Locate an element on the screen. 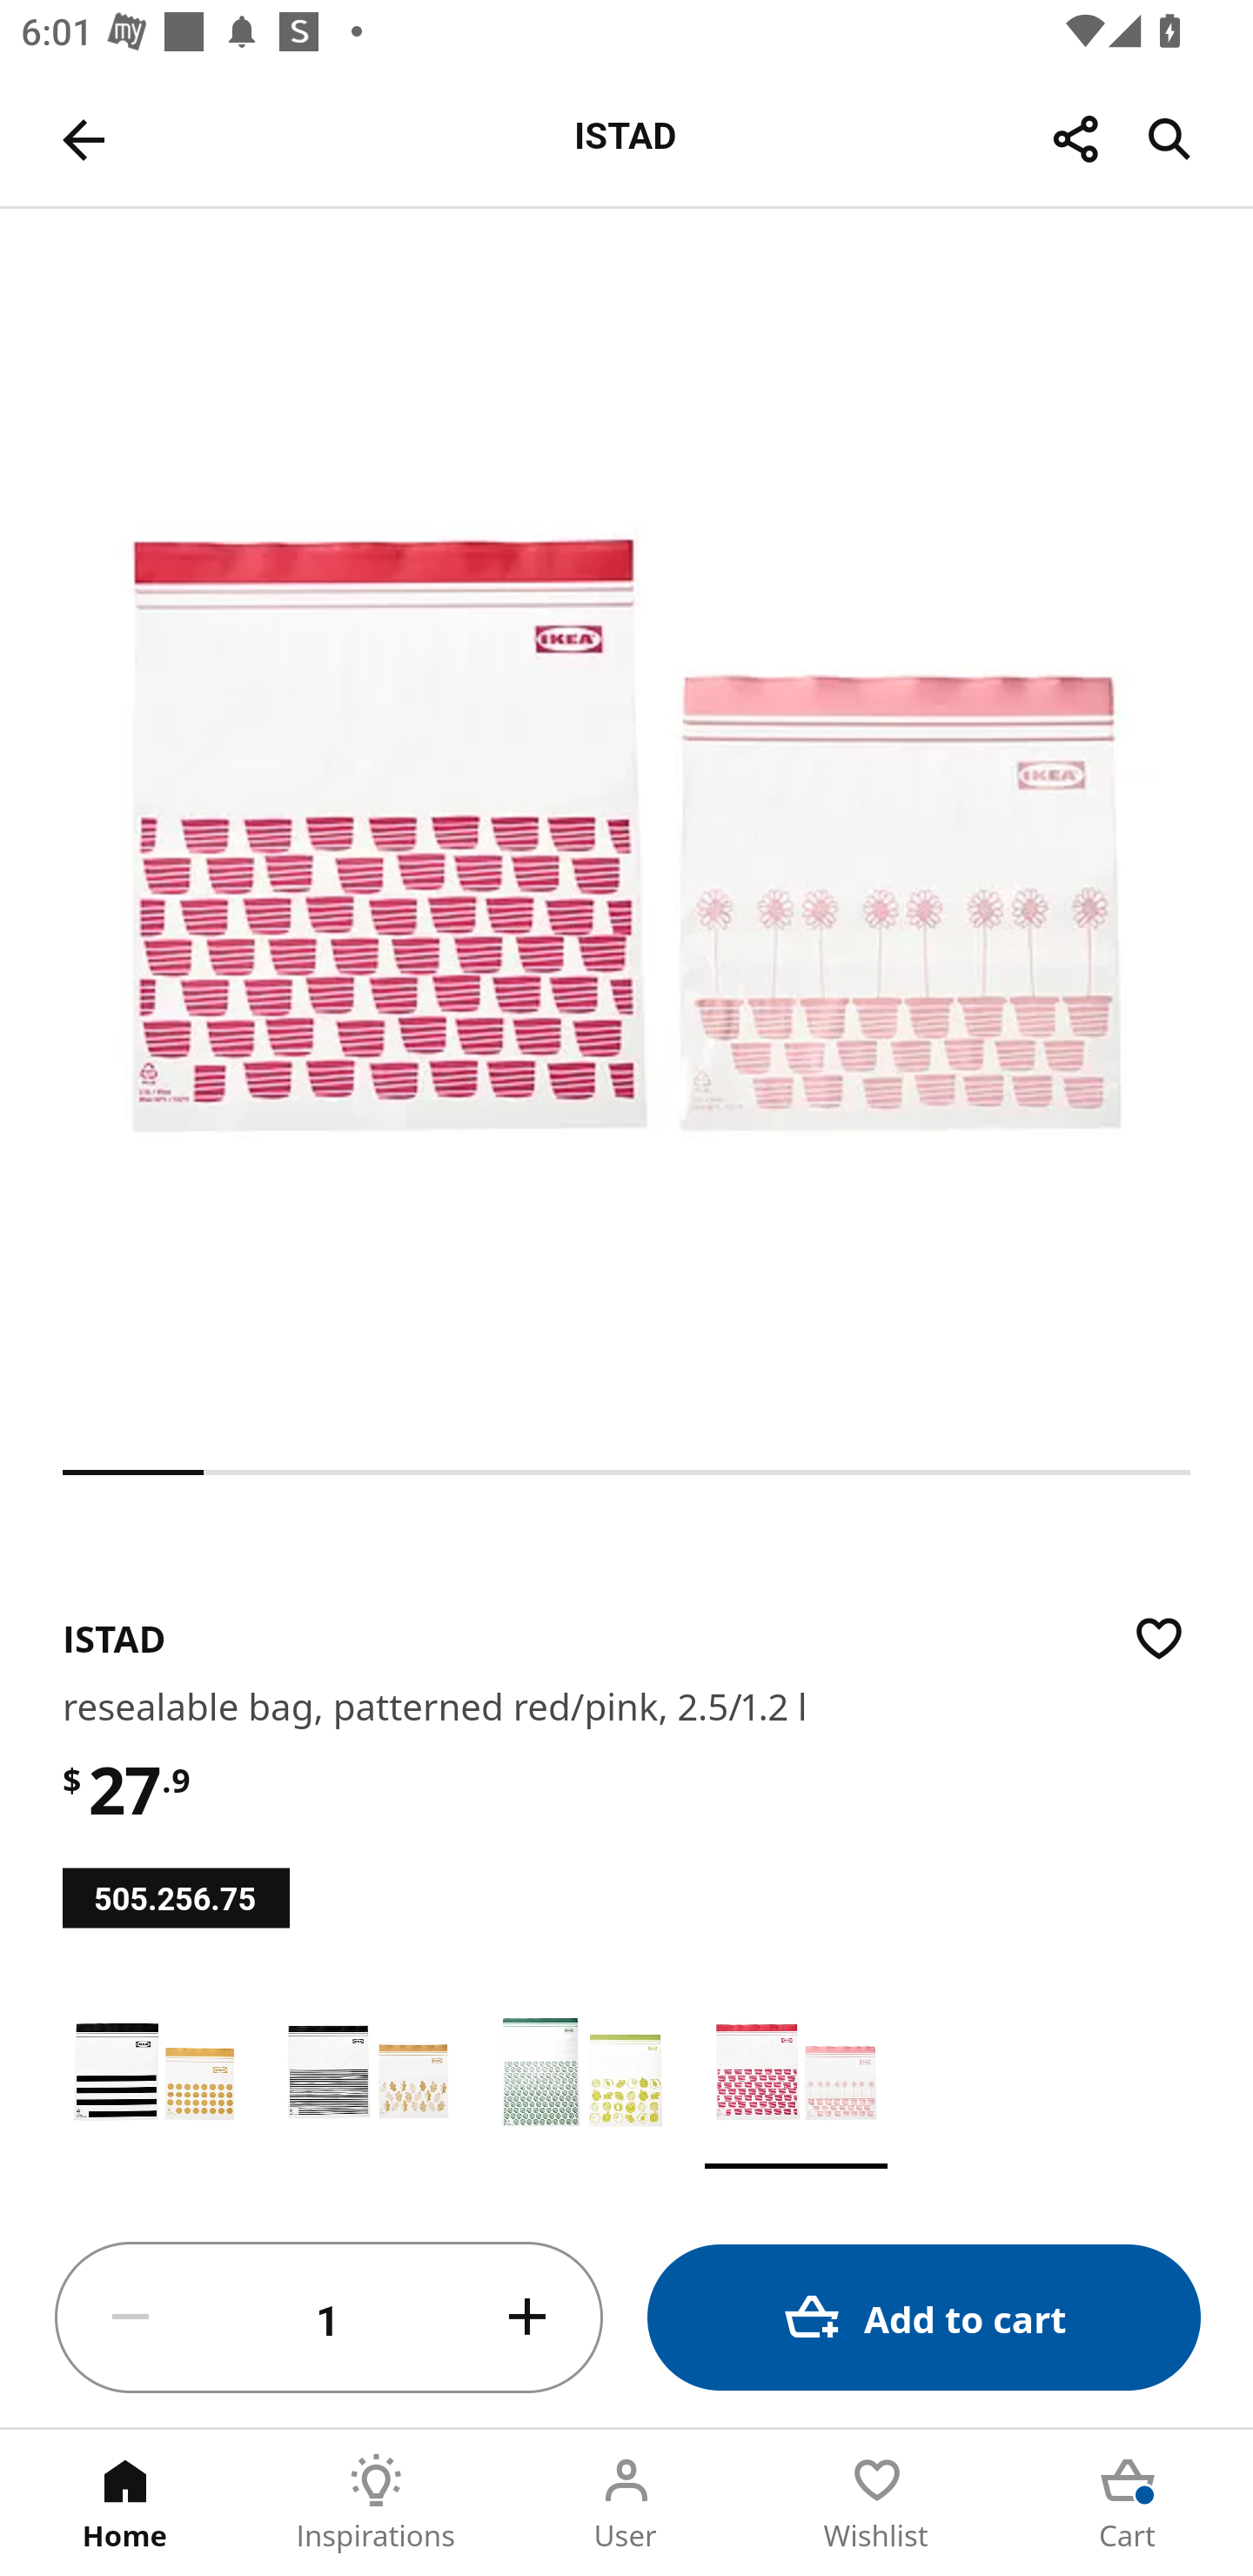 This screenshot has width=1253, height=2576. Wishlist
Tab 4 of 5 is located at coordinates (877, 2503).